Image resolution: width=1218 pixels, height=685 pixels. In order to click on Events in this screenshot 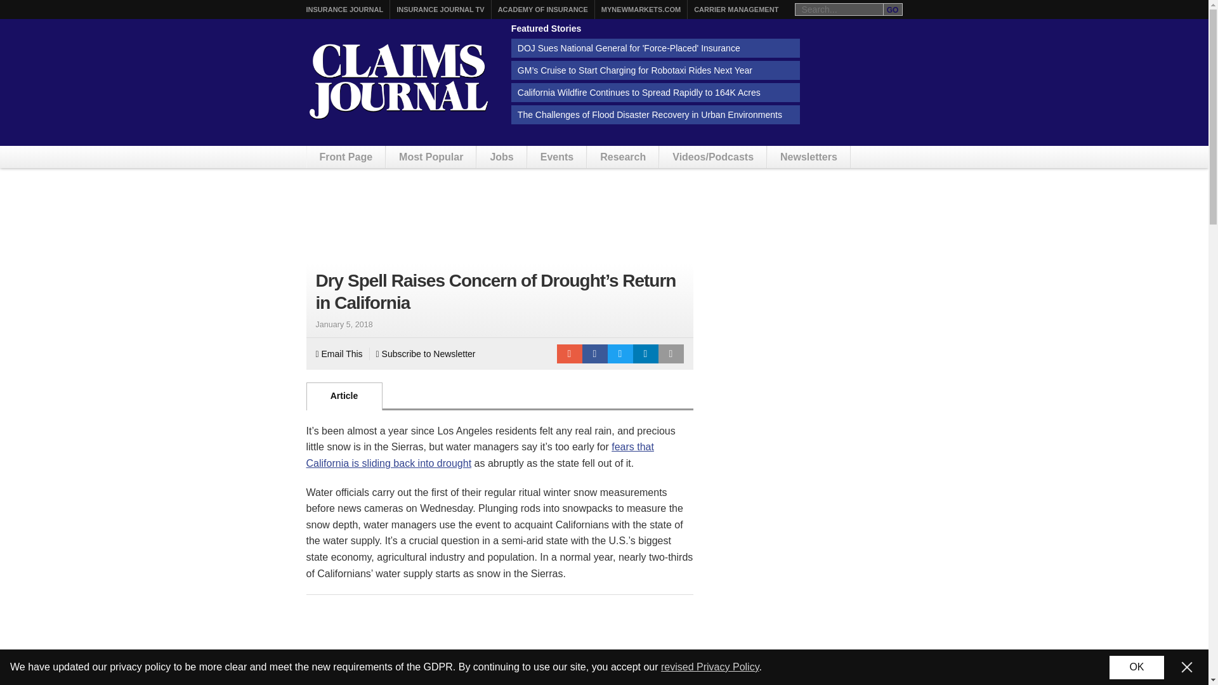, I will do `click(556, 157)`.